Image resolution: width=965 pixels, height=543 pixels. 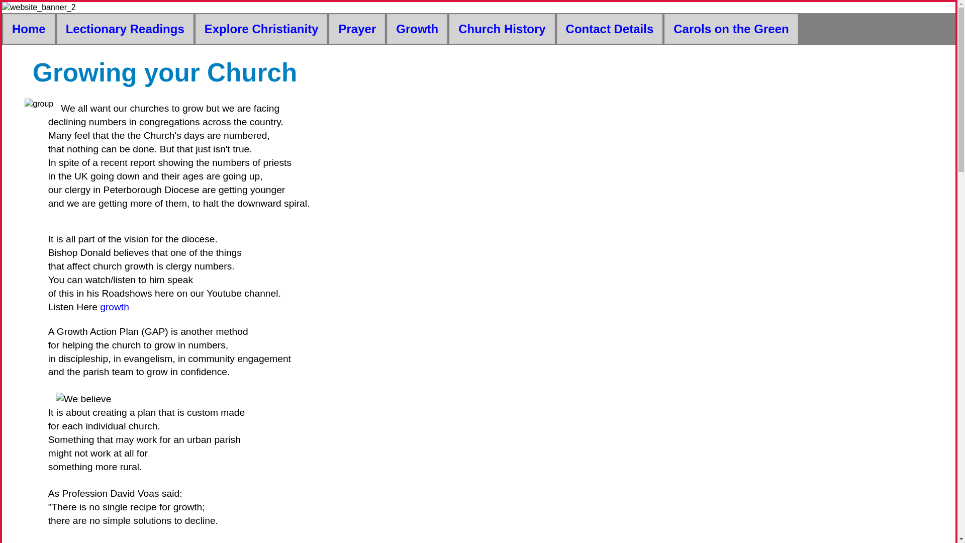 What do you see at coordinates (731, 29) in the screenshot?
I see `Carols on the Green` at bounding box center [731, 29].